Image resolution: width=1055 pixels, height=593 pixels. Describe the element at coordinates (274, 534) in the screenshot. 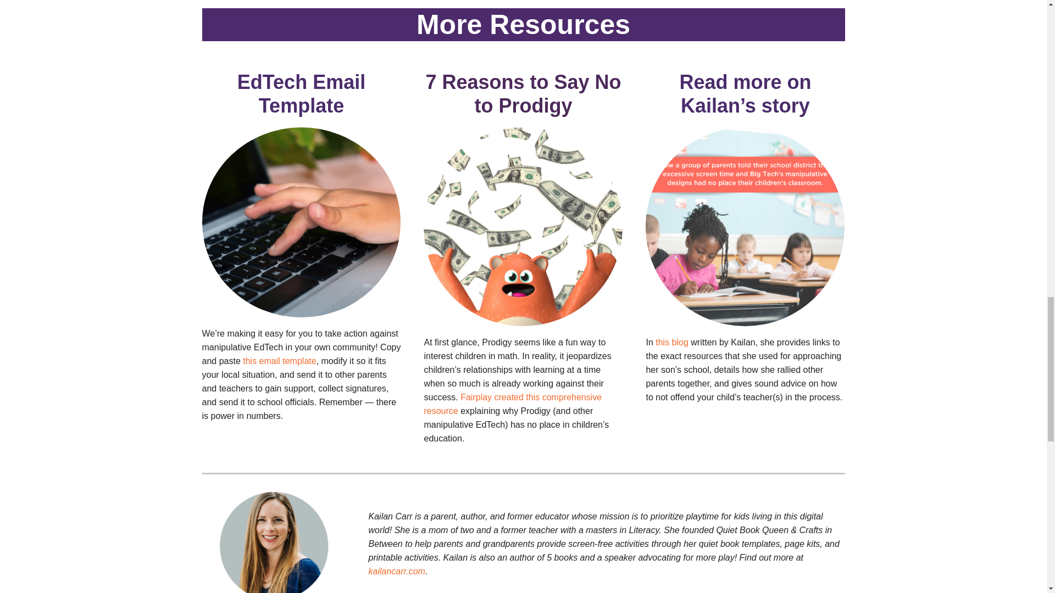

I see `Kailan` at that location.